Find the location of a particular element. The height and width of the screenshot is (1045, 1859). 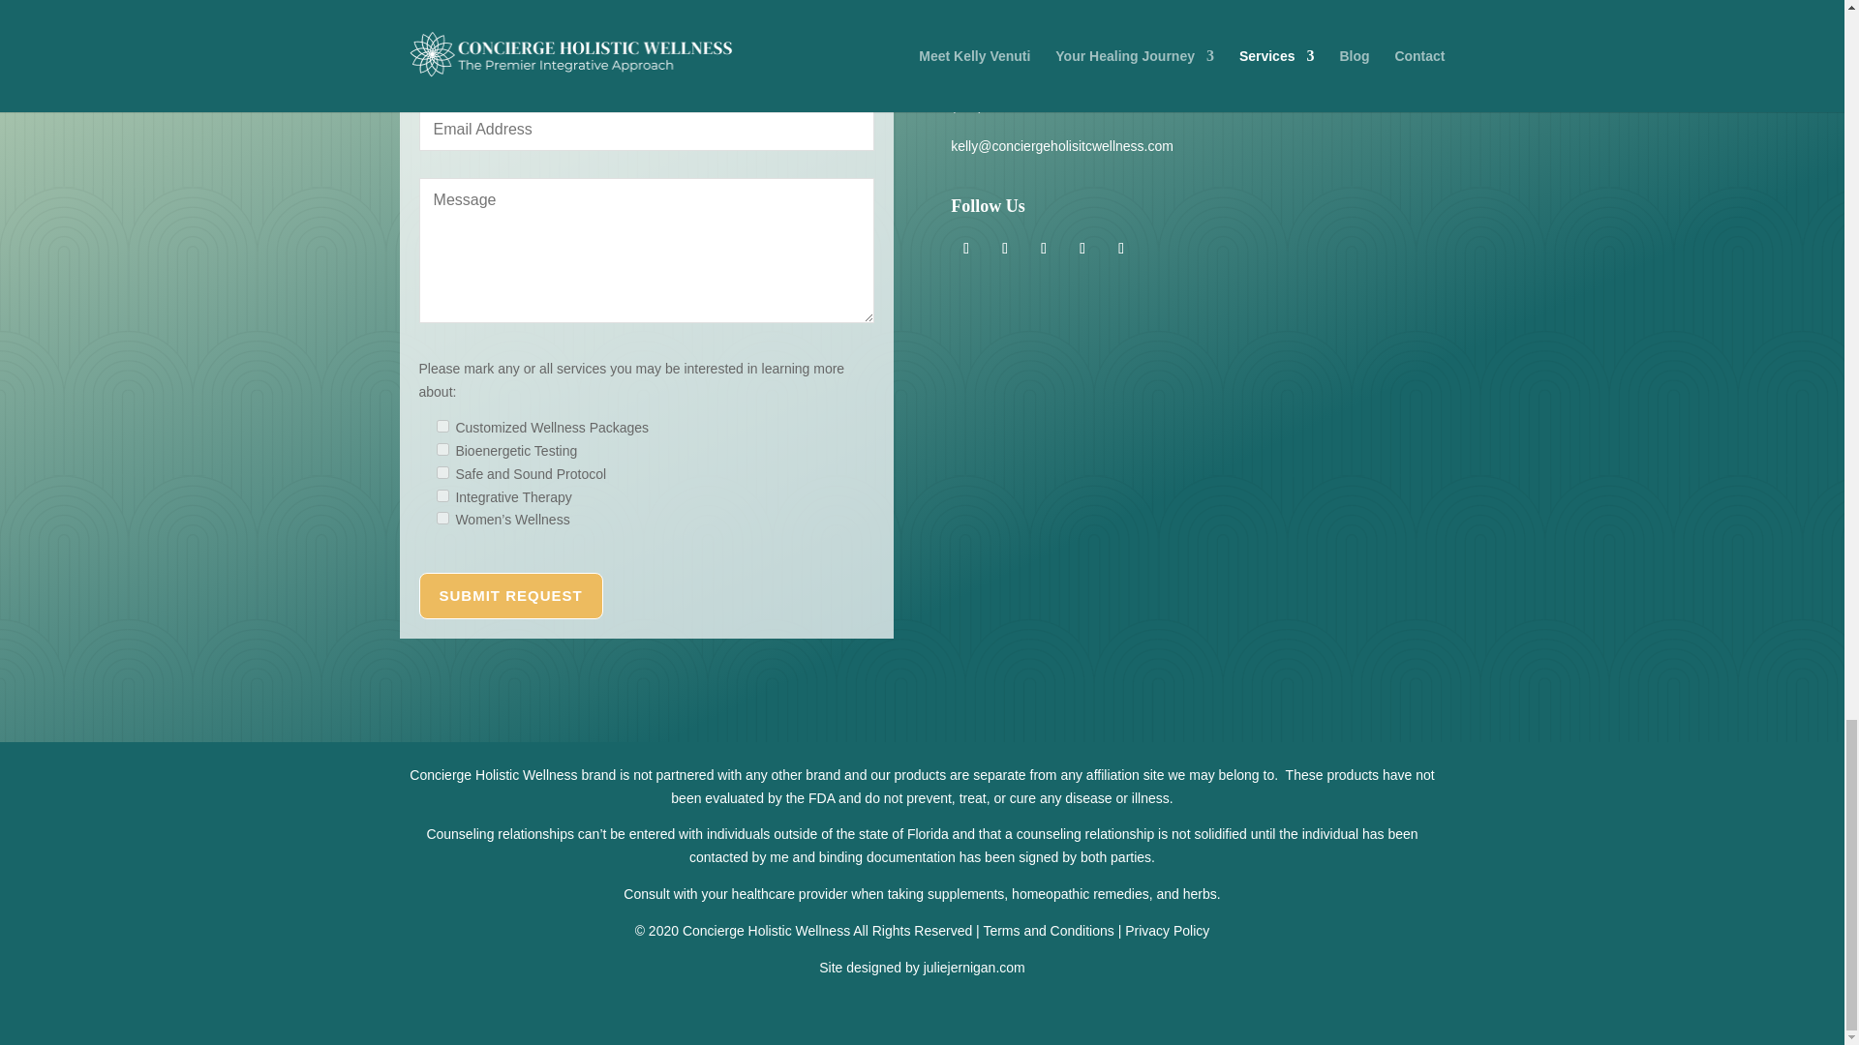

Integrative Therapy is located at coordinates (442, 495).